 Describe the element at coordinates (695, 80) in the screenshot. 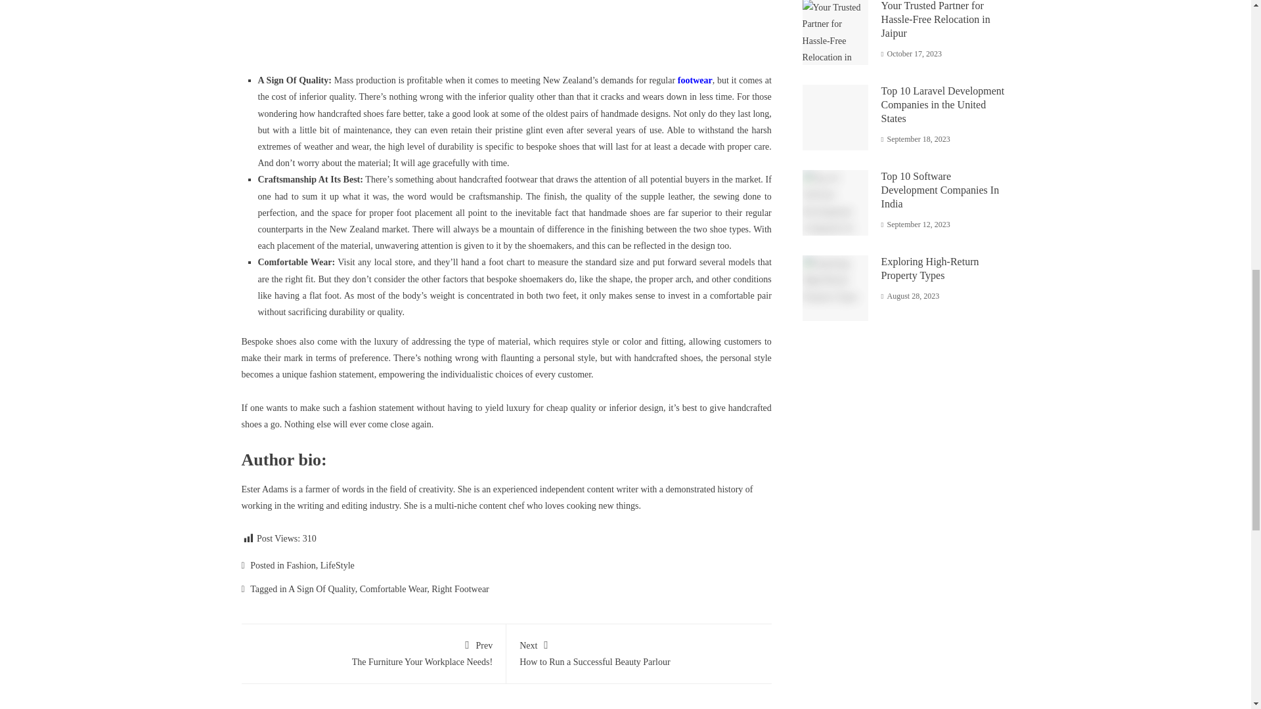

I see `footwear` at that location.